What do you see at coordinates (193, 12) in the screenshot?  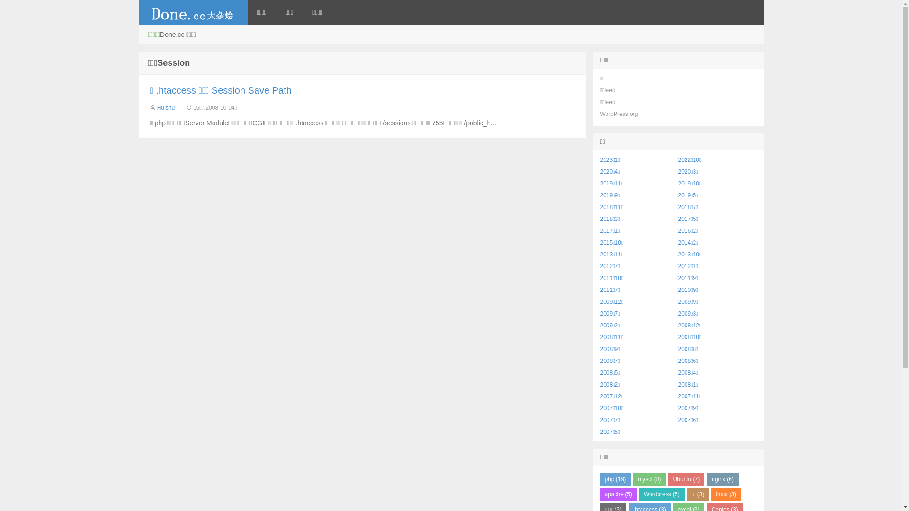 I see `Done.cc` at bounding box center [193, 12].